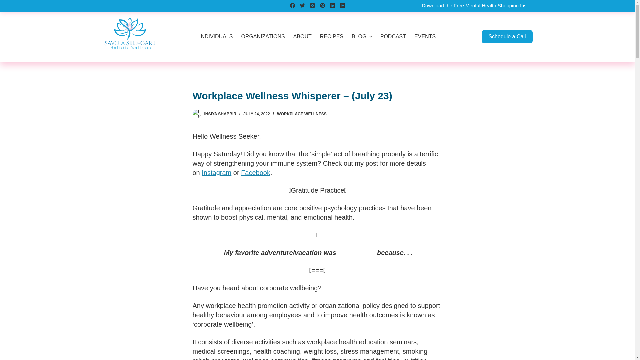 This screenshot has width=640, height=360. I want to click on Download the Free Mental Health Shopping List, so click(477, 5).